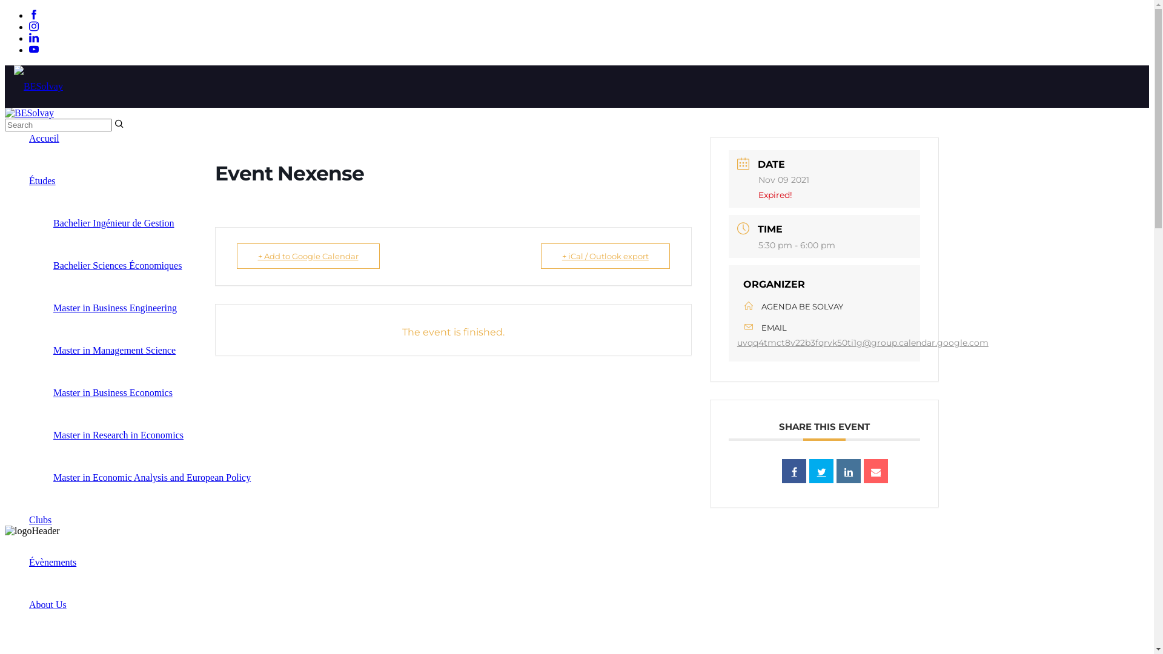  I want to click on Clubs, so click(40, 520).